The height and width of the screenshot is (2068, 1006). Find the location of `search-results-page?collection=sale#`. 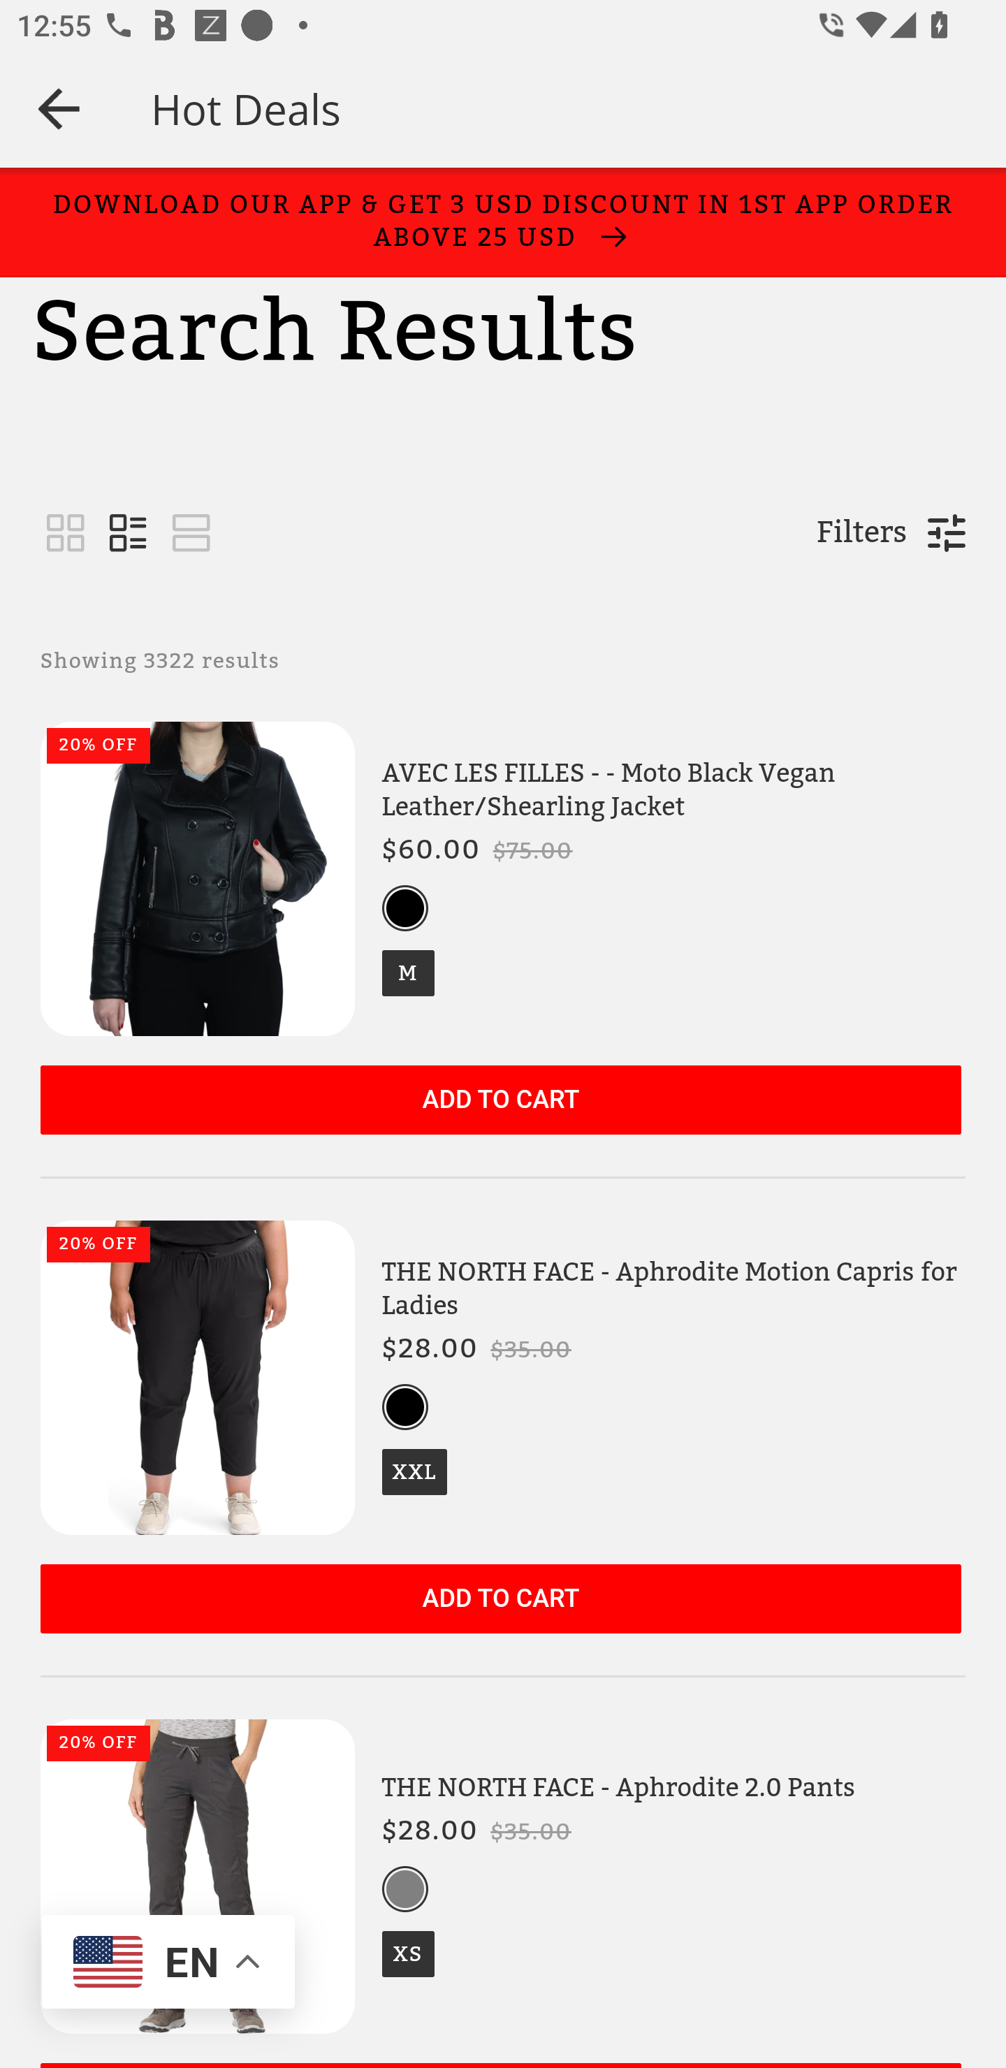

search-results-page?collection=sale# is located at coordinates (129, 534).